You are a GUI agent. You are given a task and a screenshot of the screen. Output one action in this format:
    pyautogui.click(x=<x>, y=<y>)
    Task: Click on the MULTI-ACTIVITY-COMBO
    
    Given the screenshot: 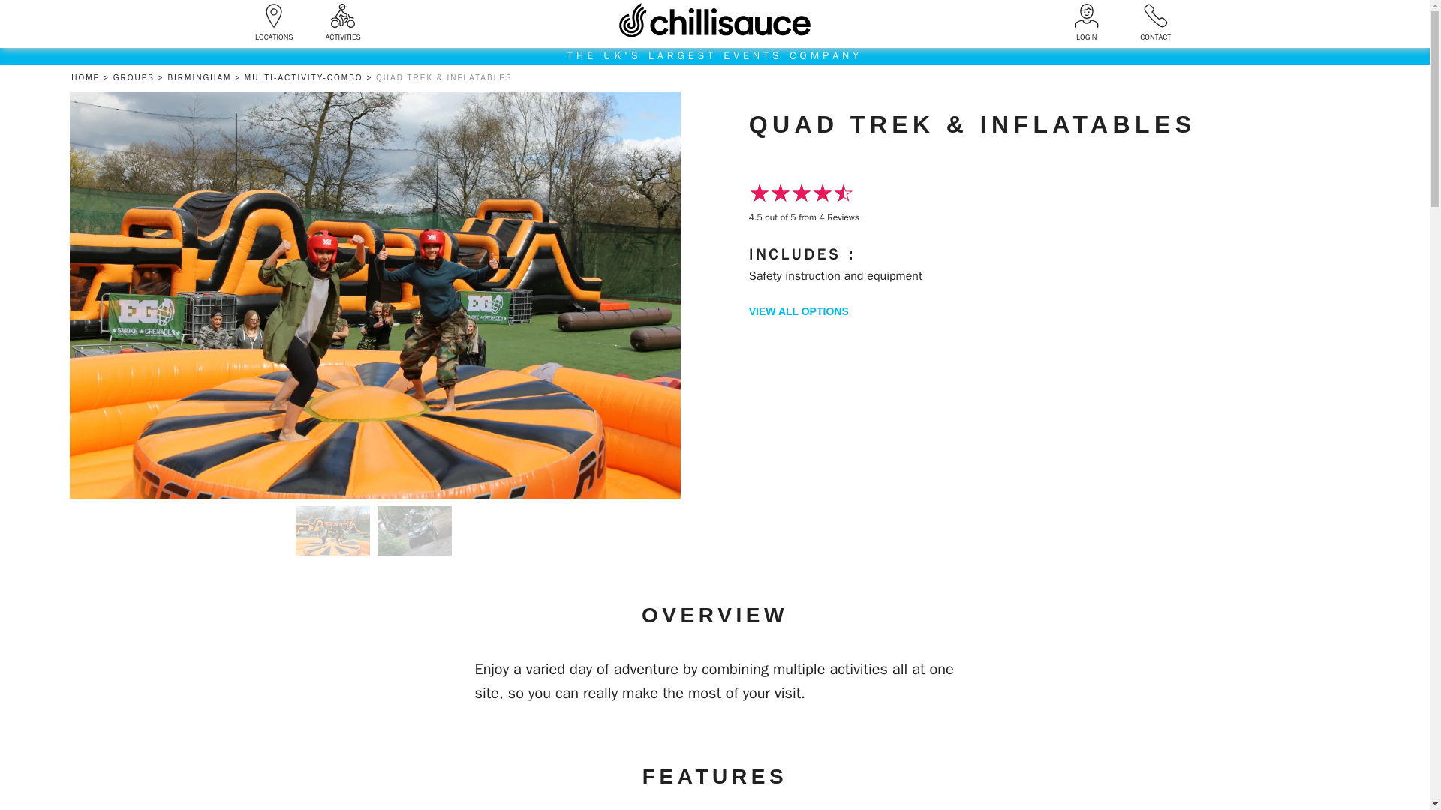 What is the action you would take?
    pyautogui.click(x=311, y=78)
    